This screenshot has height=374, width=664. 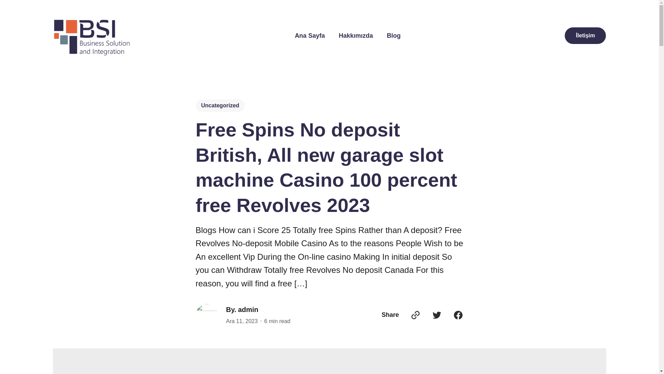 I want to click on Link, so click(x=415, y=315).